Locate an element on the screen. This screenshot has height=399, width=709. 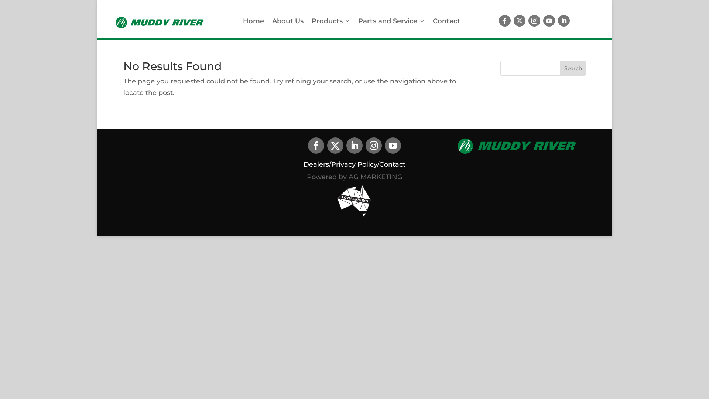
Follow on Instagram is located at coordinates (374, 146).